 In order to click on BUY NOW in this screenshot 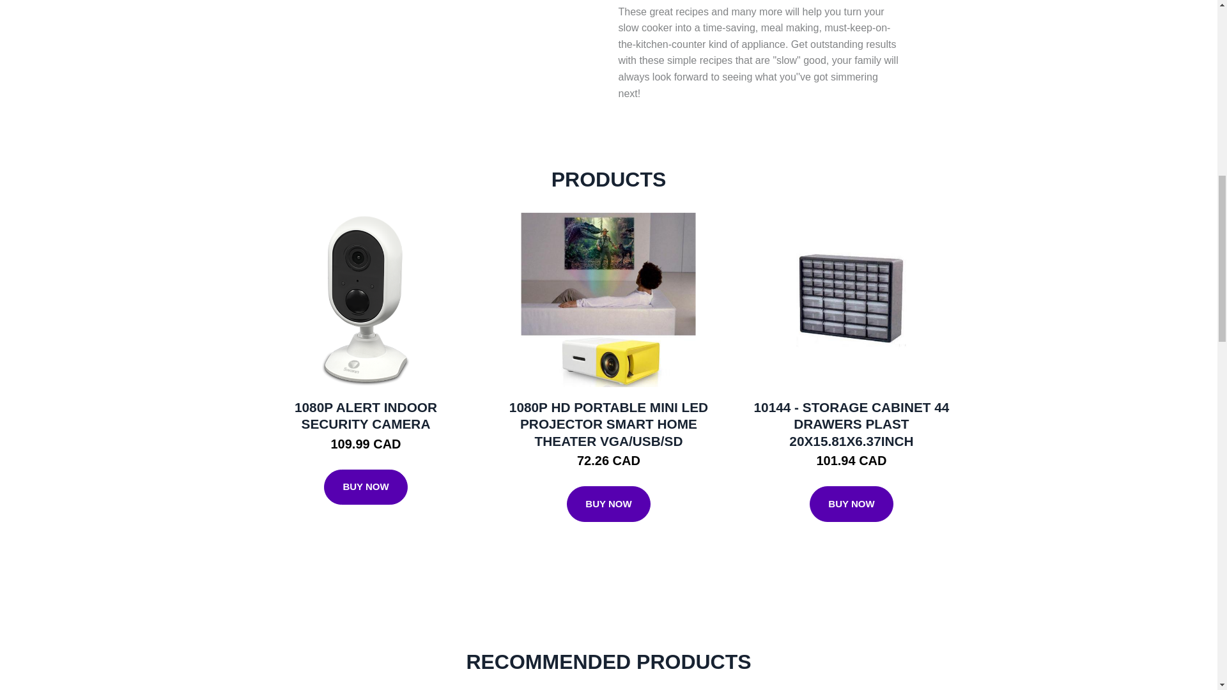, I will do `click(851, 503)`.